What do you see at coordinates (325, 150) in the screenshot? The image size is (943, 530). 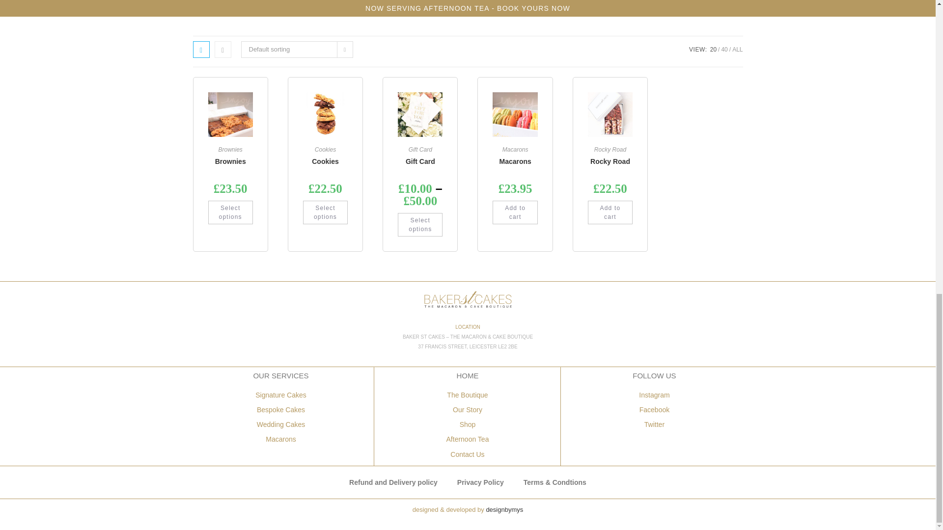 I see `Cookies` at bounding box center [325, 150].